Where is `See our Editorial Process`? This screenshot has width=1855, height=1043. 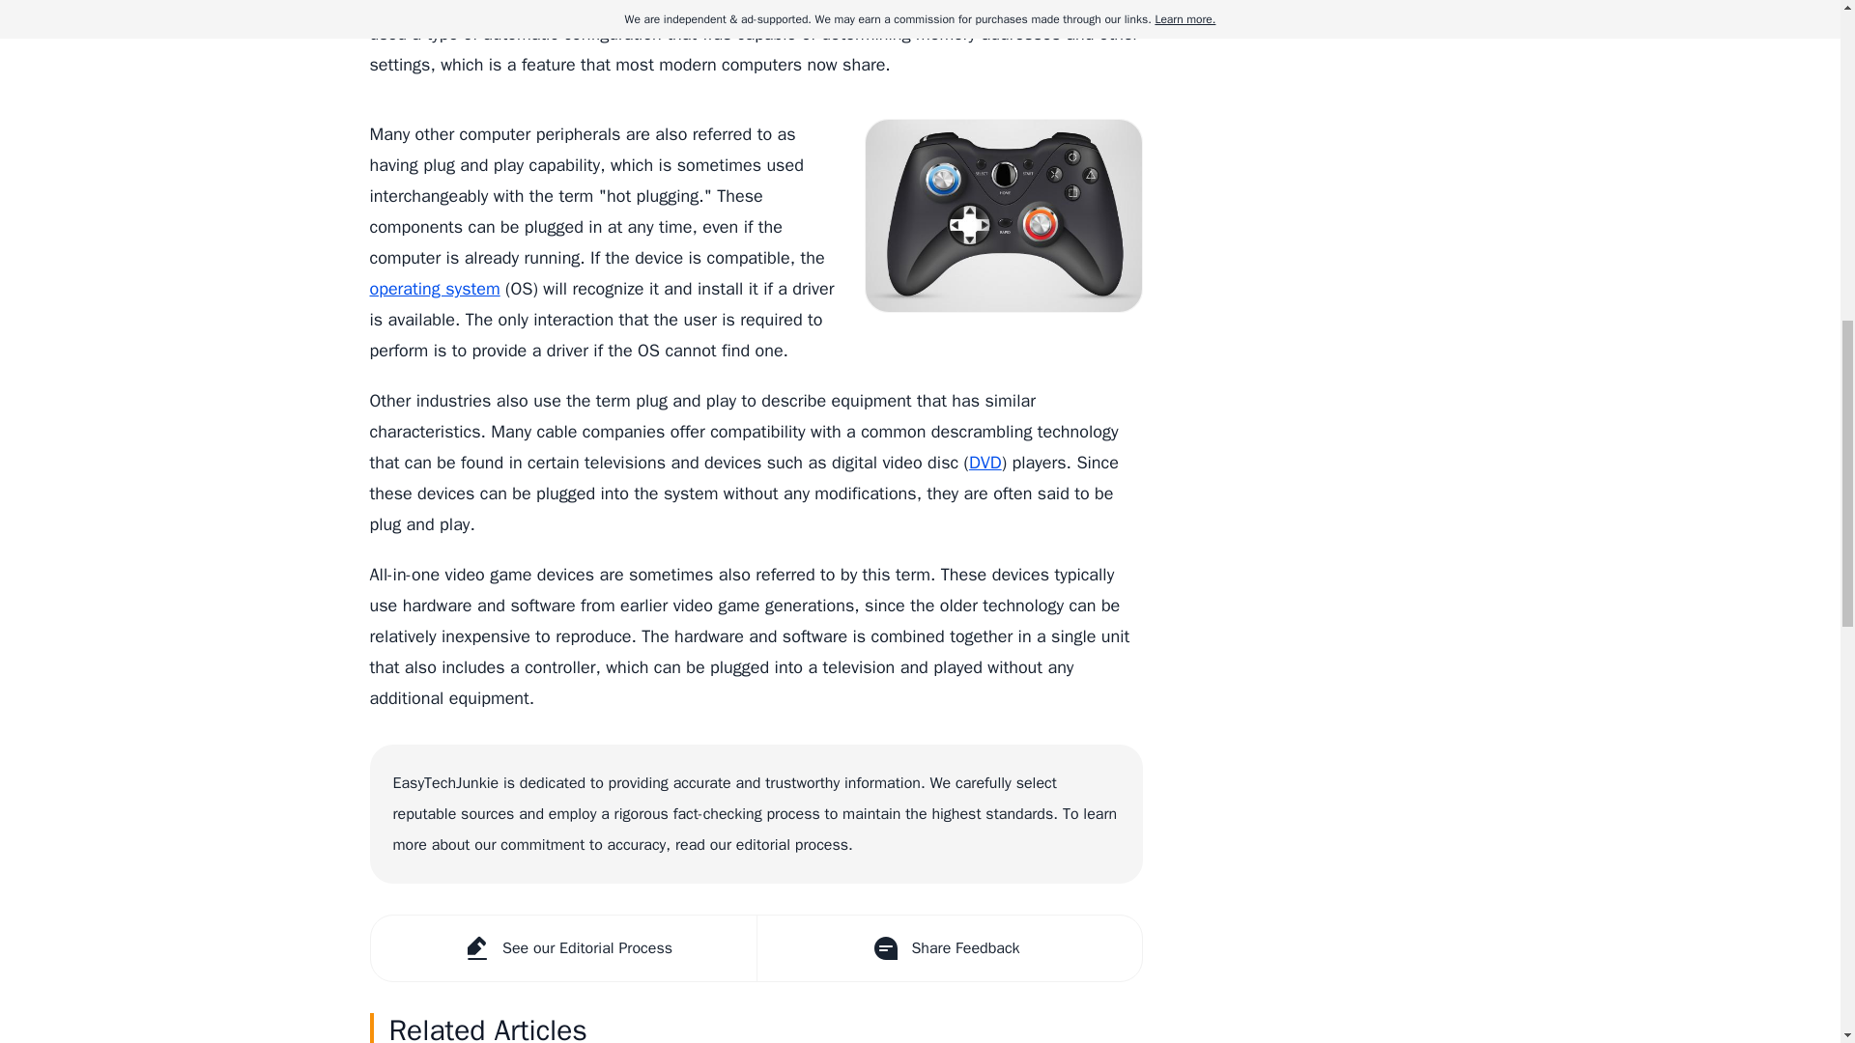 See our Editorial Process is located at coordinates (564, 948).